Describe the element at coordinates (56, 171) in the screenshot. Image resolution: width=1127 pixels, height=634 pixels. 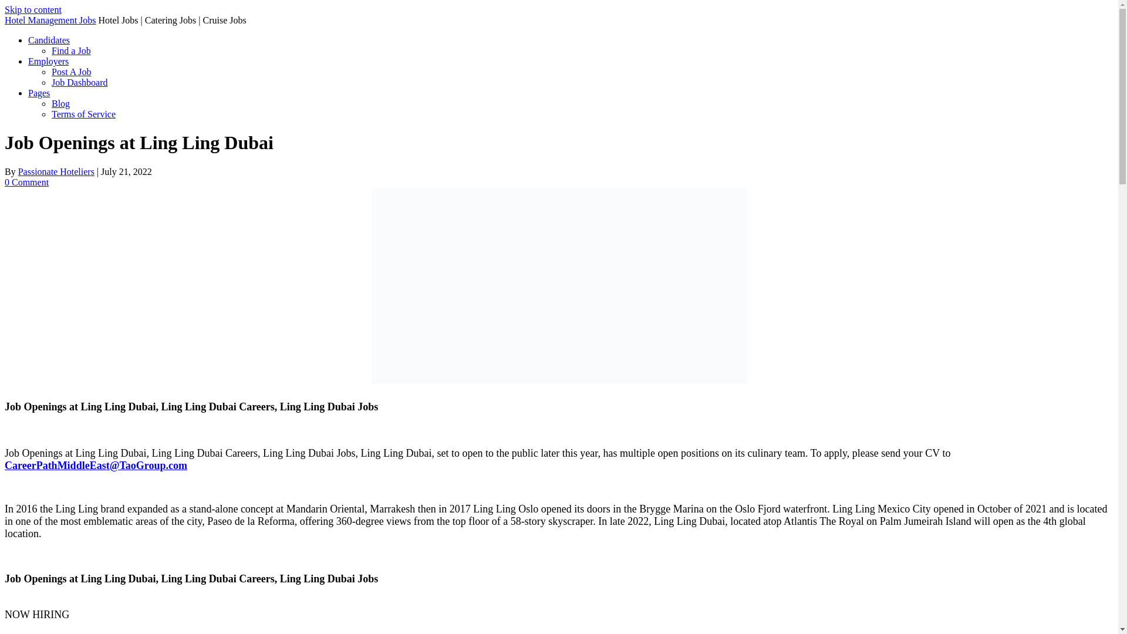
I see `Posts by Passionate Hoteliers` at that location.